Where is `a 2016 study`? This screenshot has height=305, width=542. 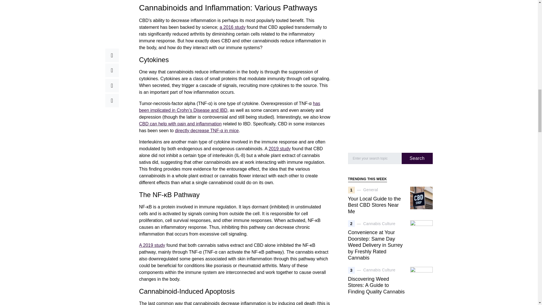 a 2016 study is located at coordinates (232, 27).